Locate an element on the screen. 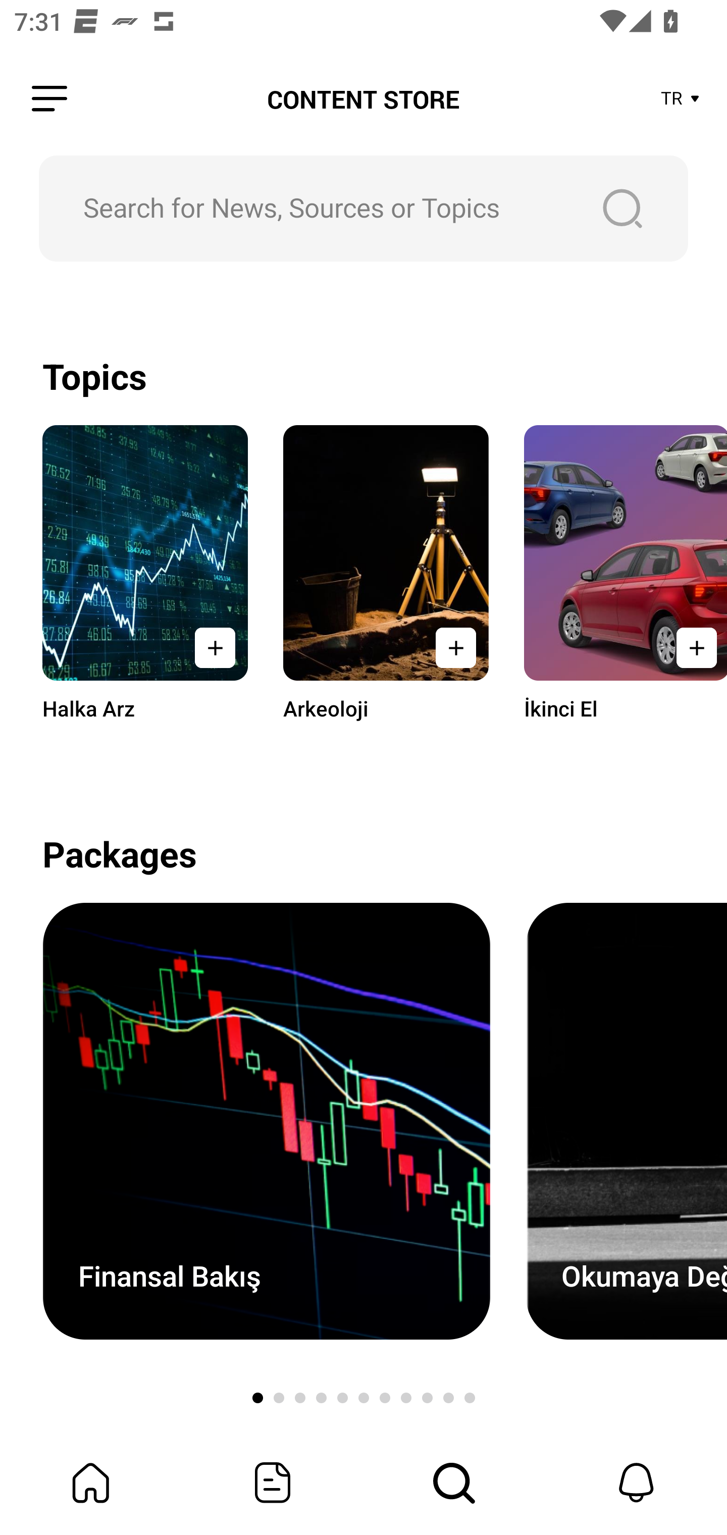 Image resolution: width=727 pixels, height=1535 pixels. Leading Icon is located at coordinates (49, 99).